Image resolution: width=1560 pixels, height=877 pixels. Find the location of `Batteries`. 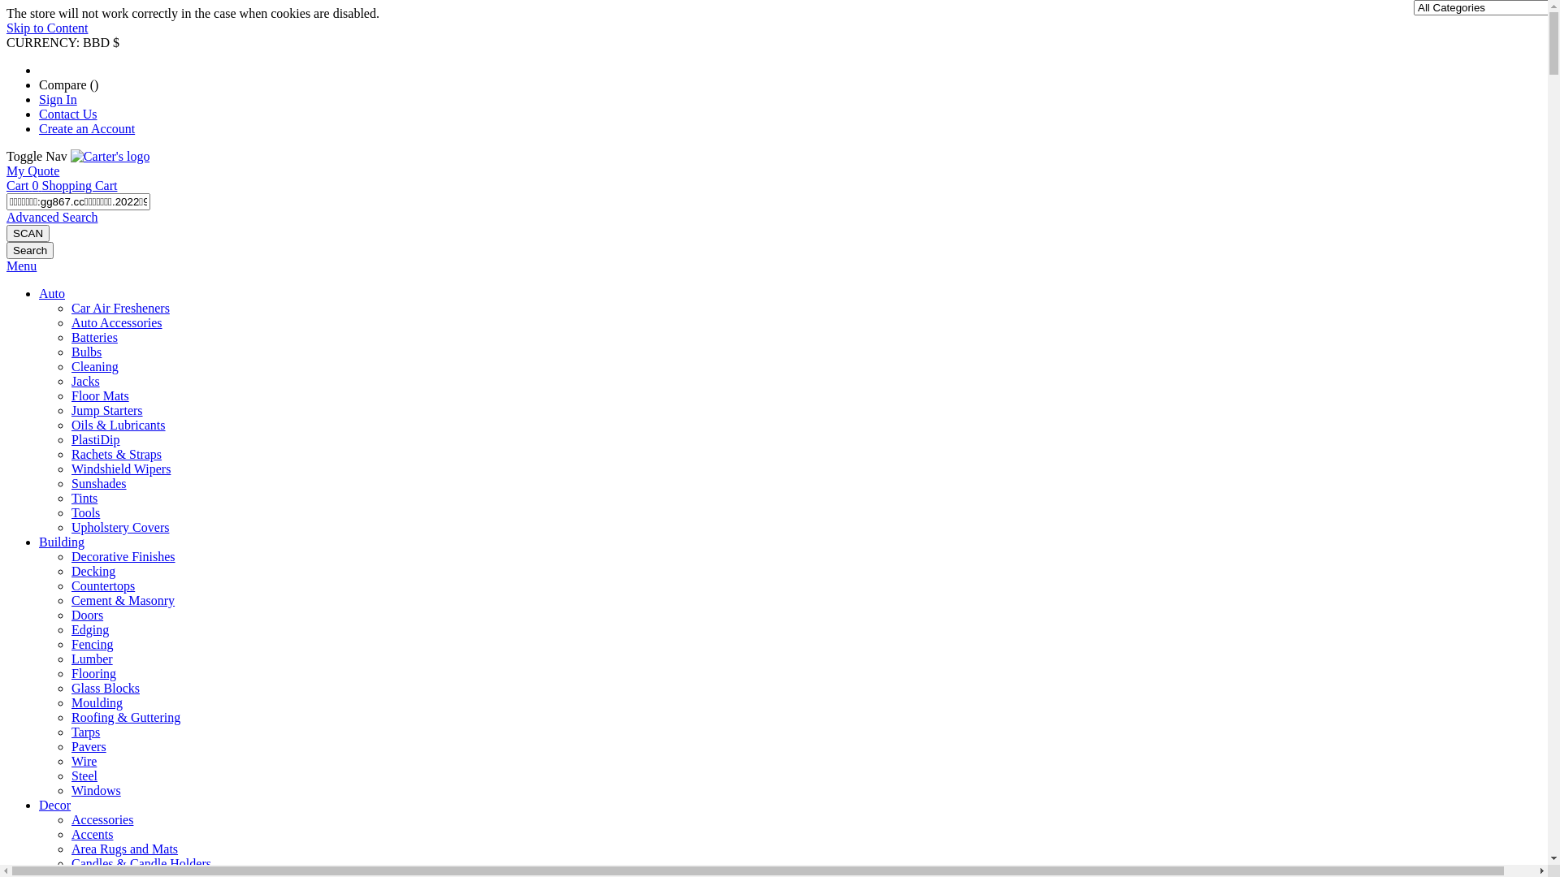

Batteries is located at coordinates (94, 338).